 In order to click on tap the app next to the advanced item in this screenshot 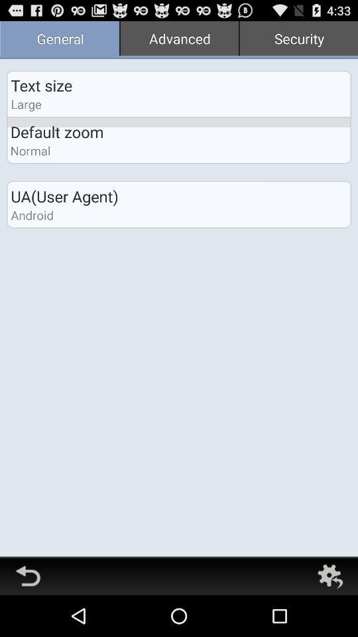, I will do `click(60, 40)`.